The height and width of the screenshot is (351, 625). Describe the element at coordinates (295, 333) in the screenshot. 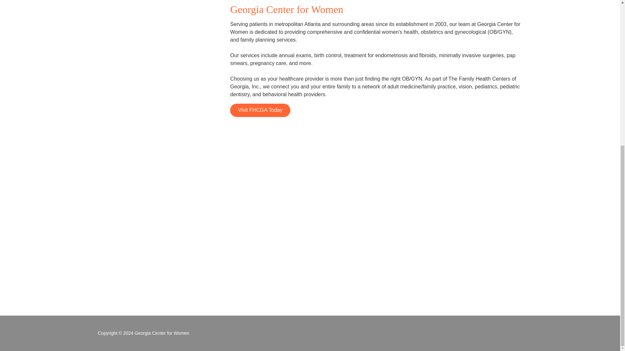

I see `Facebook` at that location.